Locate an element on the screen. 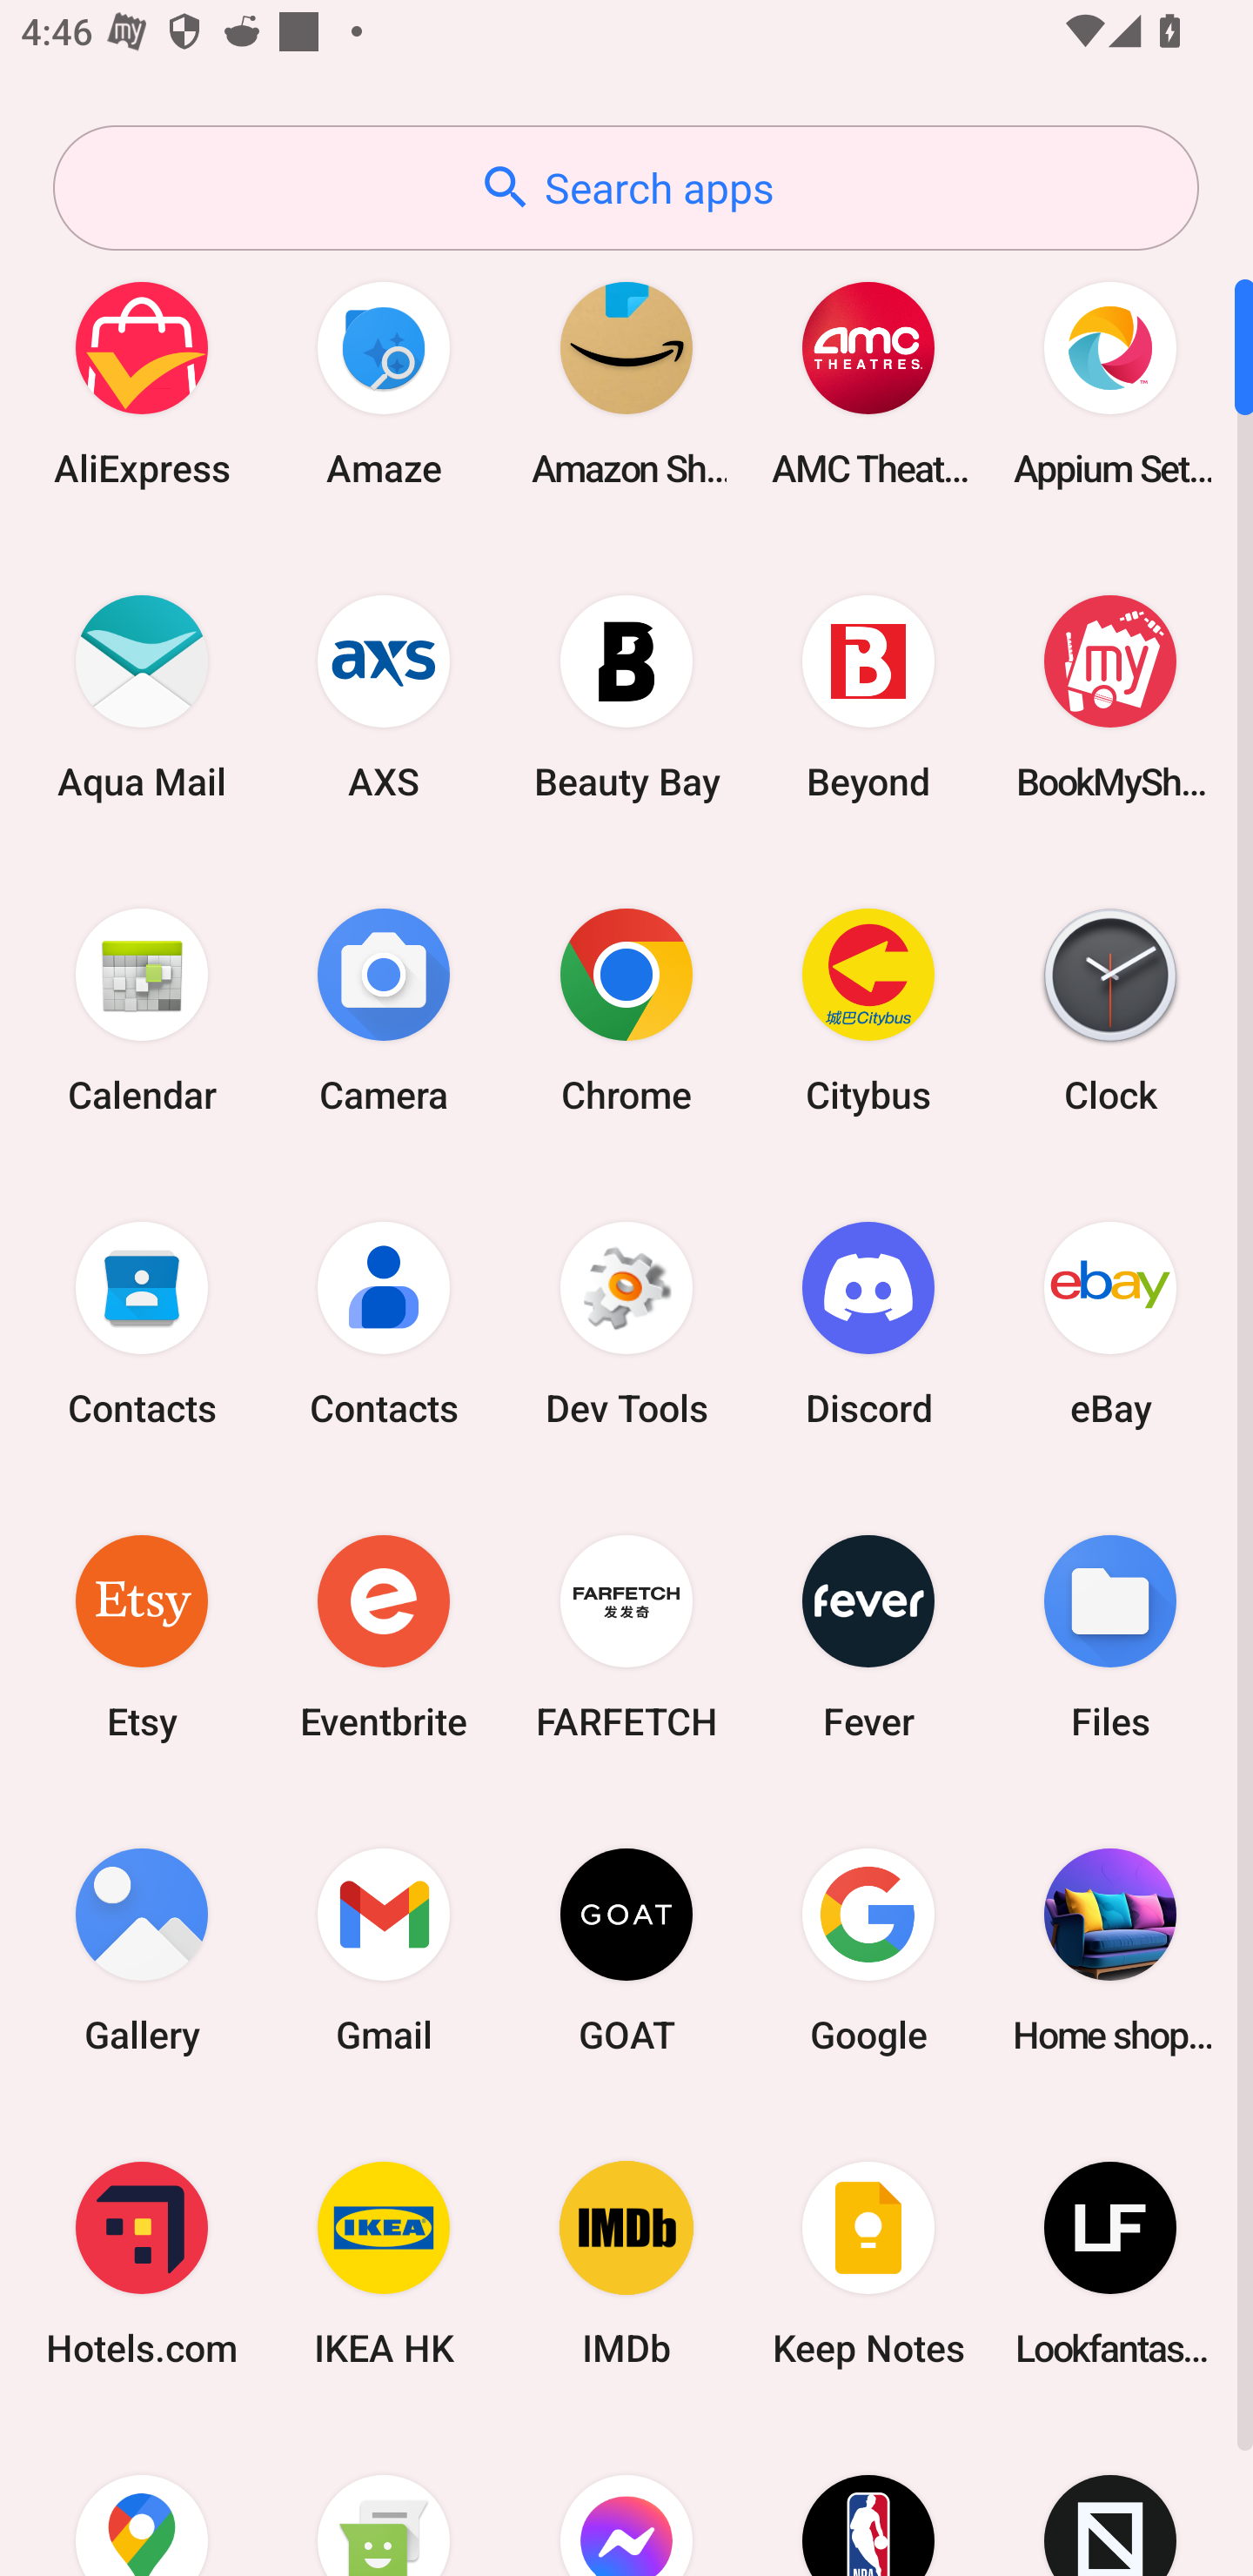 This screenshot has width=1253, height=2576. Gmail is located at coordinates (384, 1949).